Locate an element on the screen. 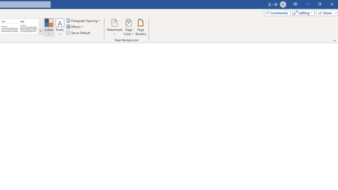 Image resolution: width=338 pixels, height=190 pixels. Watermark is located at coordinates (115, 27).